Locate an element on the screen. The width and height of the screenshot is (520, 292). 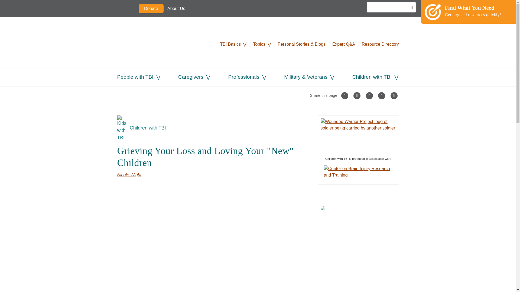
Facebook is located at coordinates (217, 9).